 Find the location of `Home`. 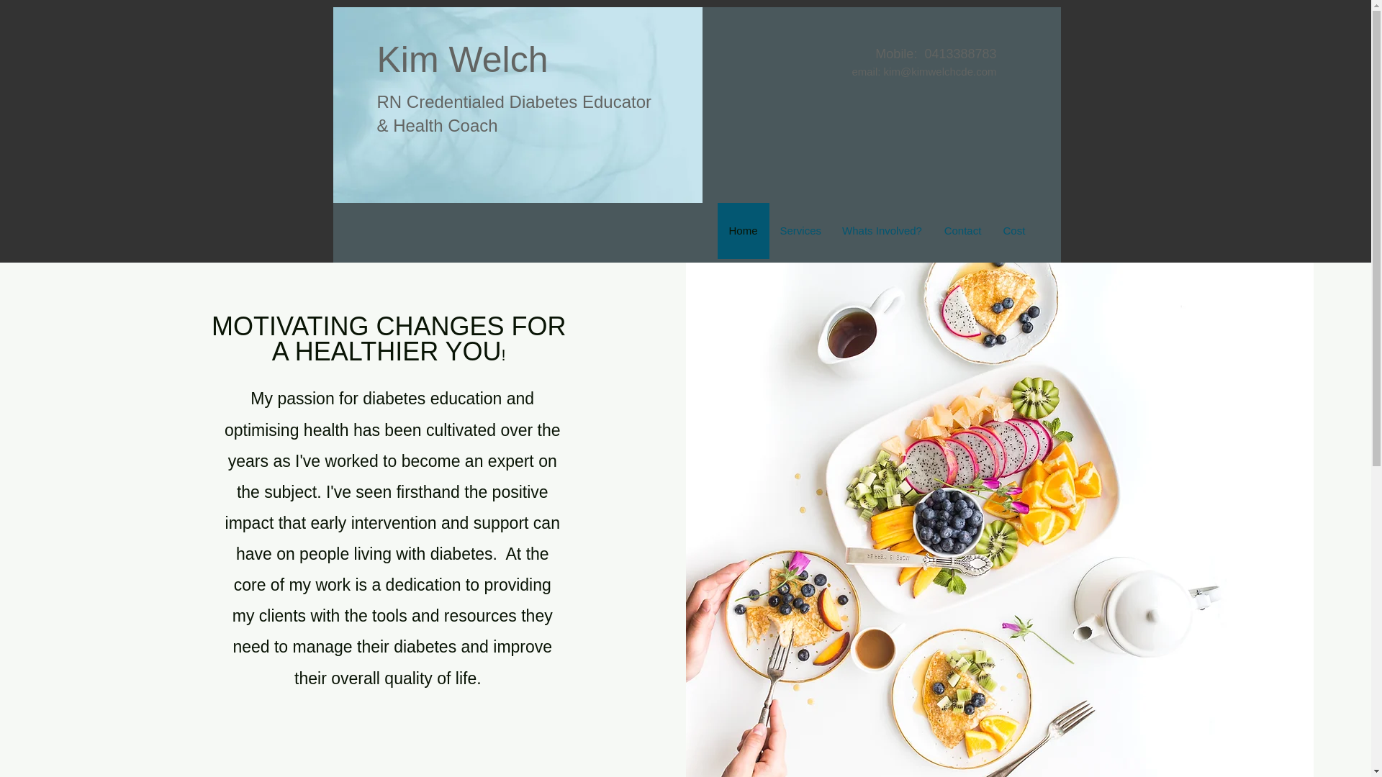

Home is located at coordinates (743, 230).